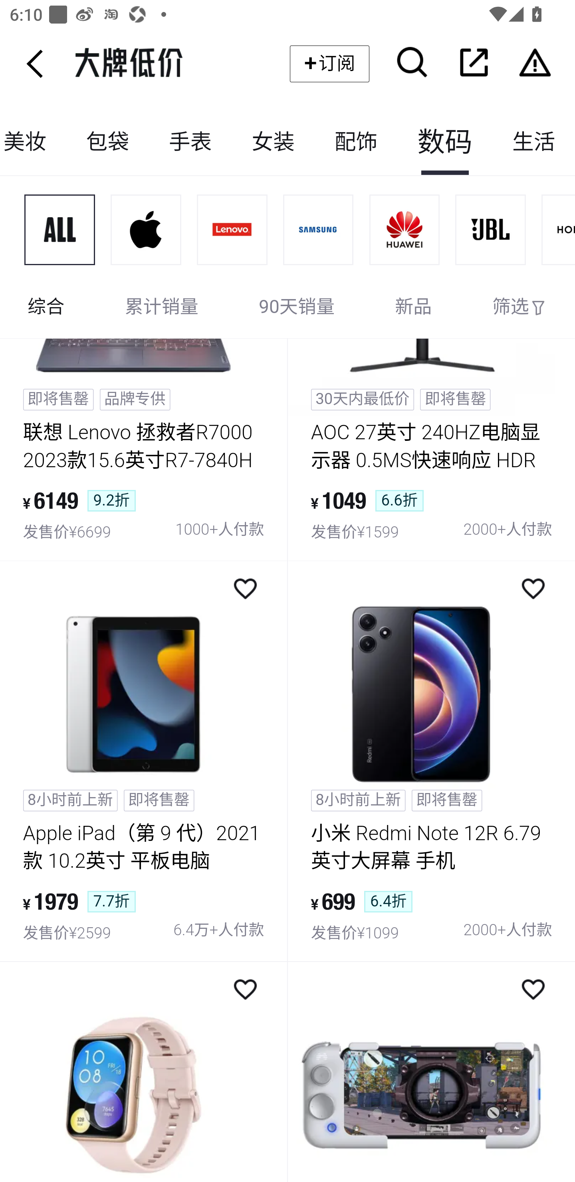 This screenshot has width=575, height=1182. Describe the element at coordinates (190, 142) in the screenshot. I see `手表` at that location.